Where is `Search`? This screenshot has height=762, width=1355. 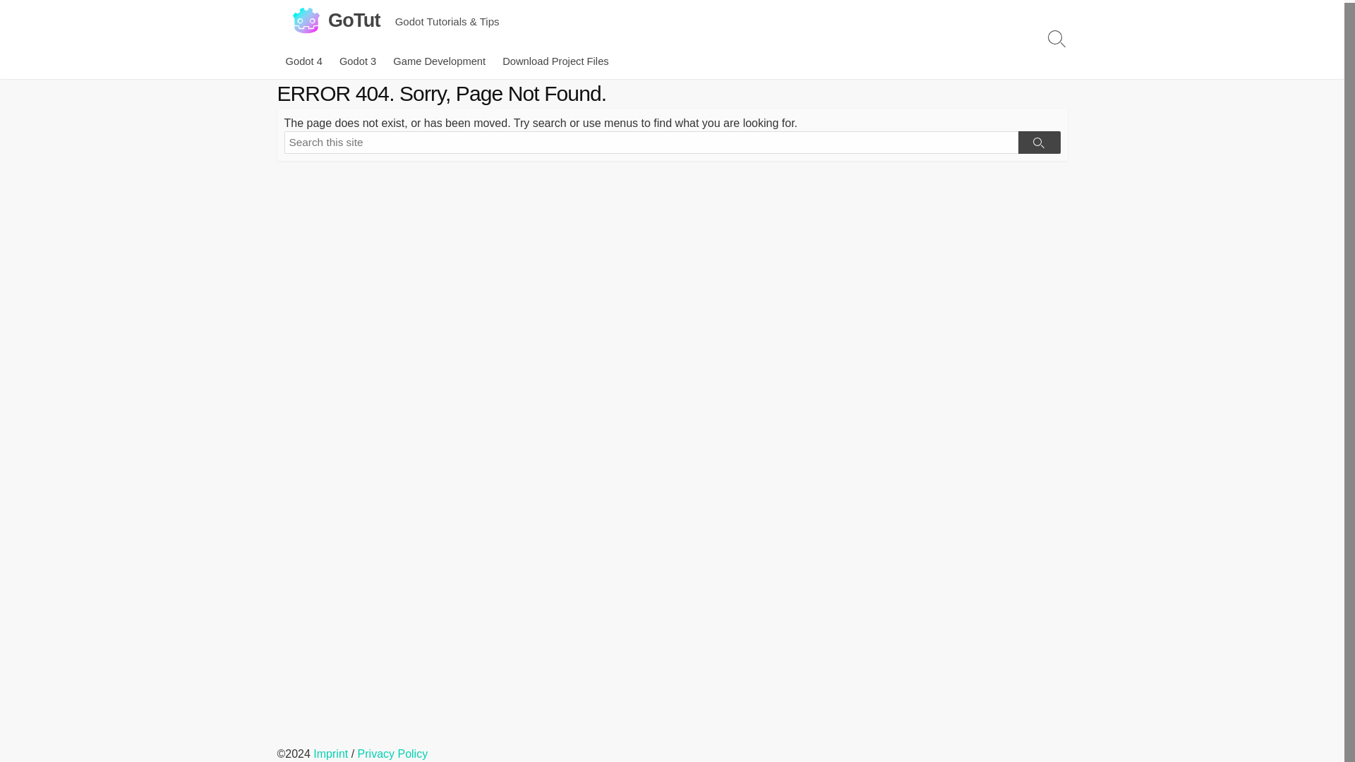 Search is located at coordinates (1038, 143).